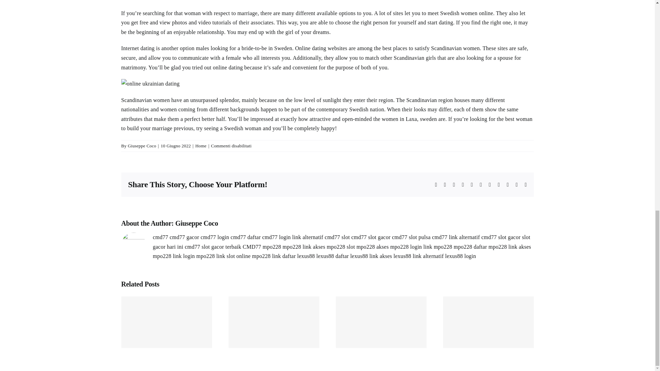 The height and width of the screenshot is (371, 660). What do you see at coordinates (490, 185) in the screenshot?
I see `Tumblr` at bounding box center [490, 185].